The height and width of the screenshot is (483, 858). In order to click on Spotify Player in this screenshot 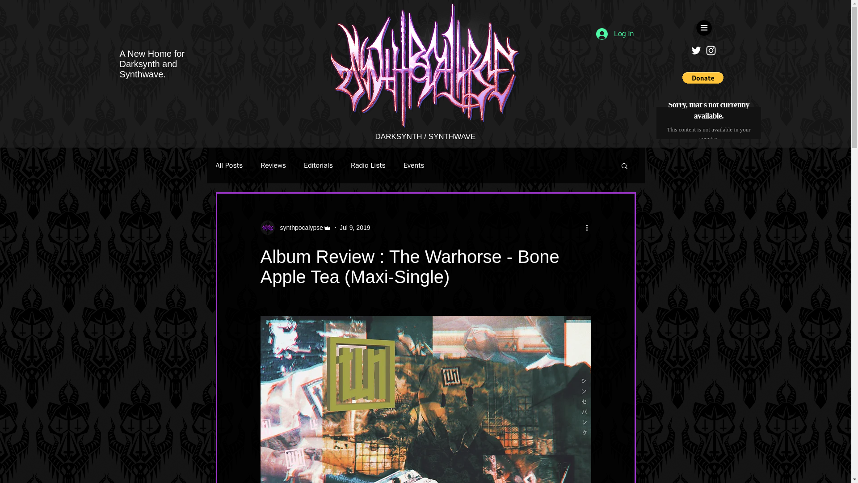, I will do `click(708, 122)`.